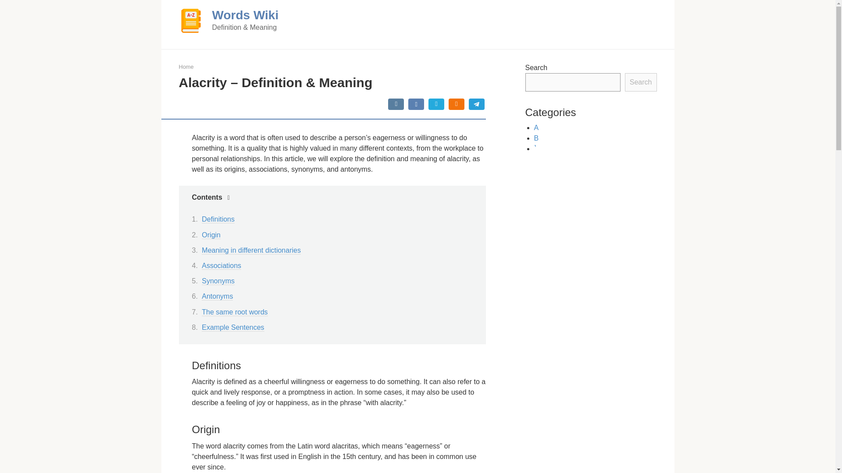 The image size is (842, 473). Describe the element at coordinates (218, 281) in the screenshot. I see `Synonyms` at that location.